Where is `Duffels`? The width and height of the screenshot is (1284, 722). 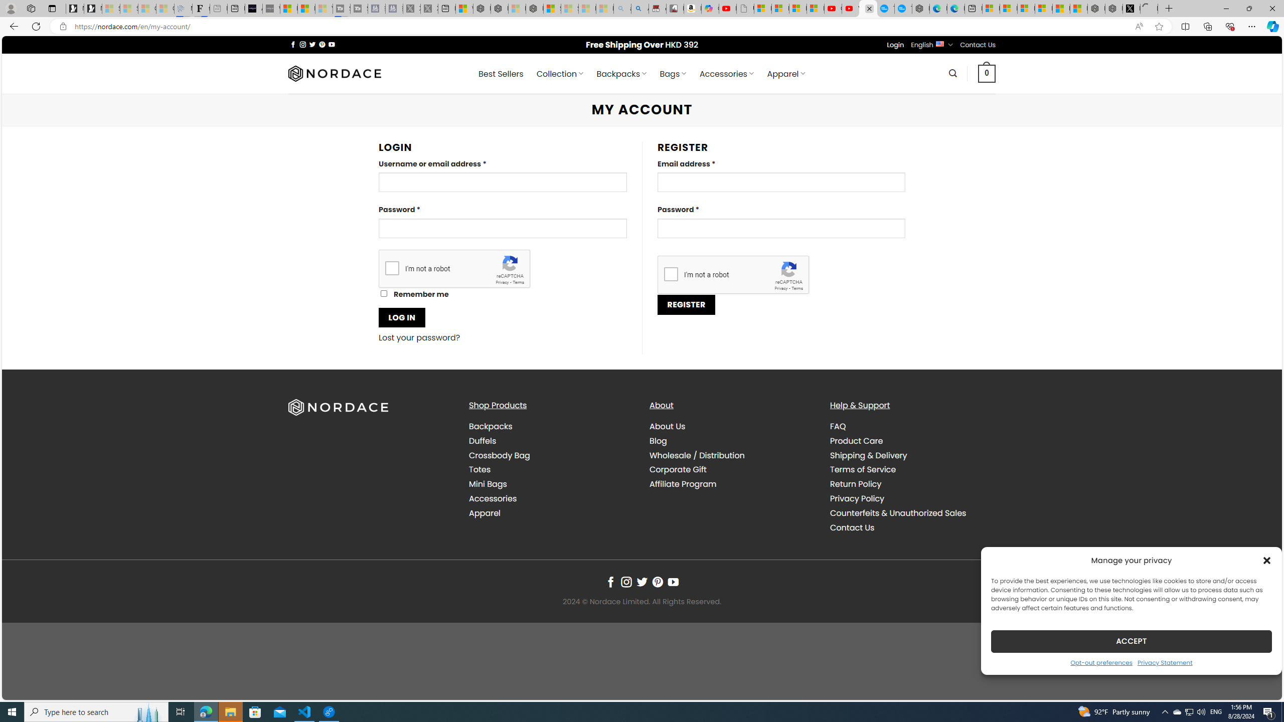
Duffels is located at coordinates (551, 440).